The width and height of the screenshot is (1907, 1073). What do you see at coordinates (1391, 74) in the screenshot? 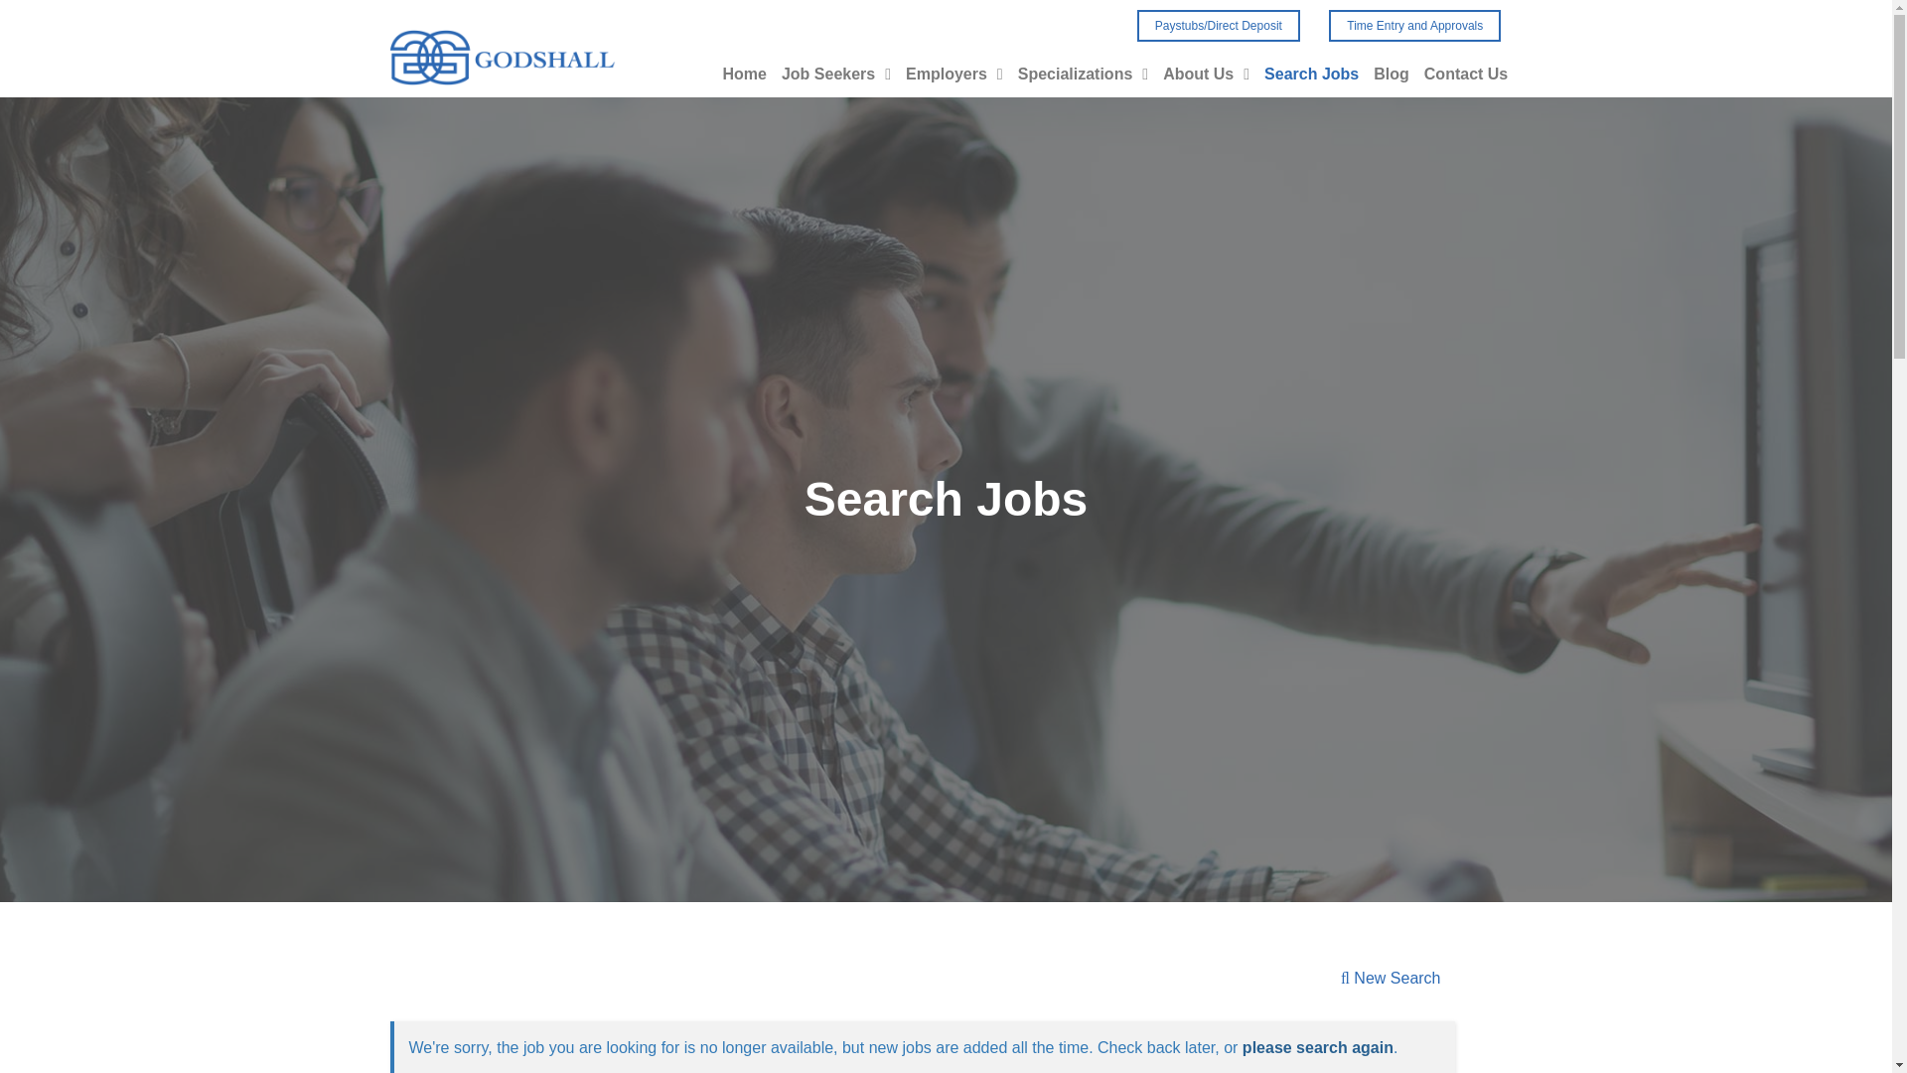
I see `Blog` at bounding box center [1391, 74].